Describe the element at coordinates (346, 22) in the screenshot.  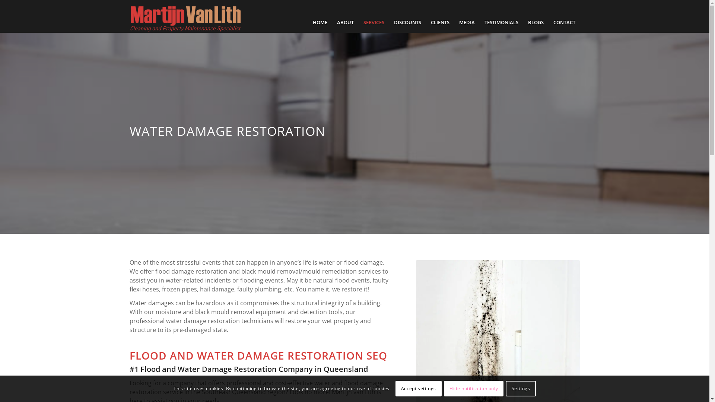
I see `ABOUT` at that location.